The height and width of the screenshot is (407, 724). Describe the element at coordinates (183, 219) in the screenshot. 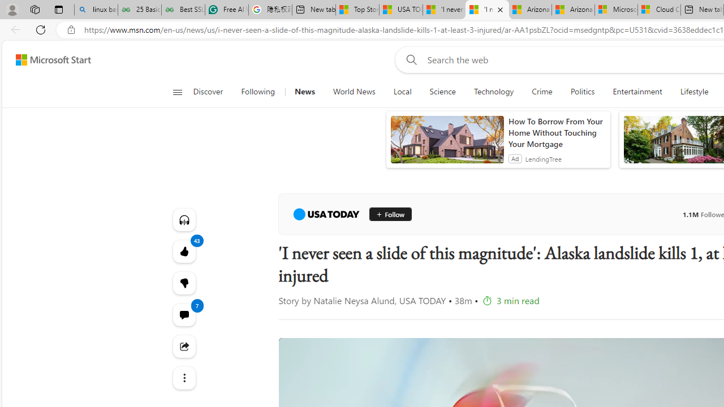

I see `Listen to this article` at that location.